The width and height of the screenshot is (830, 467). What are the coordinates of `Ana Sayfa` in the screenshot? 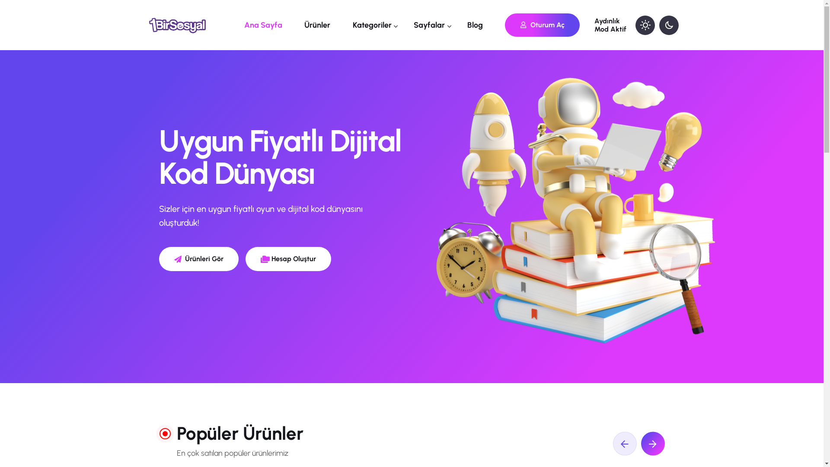 It's located at (266, 25).